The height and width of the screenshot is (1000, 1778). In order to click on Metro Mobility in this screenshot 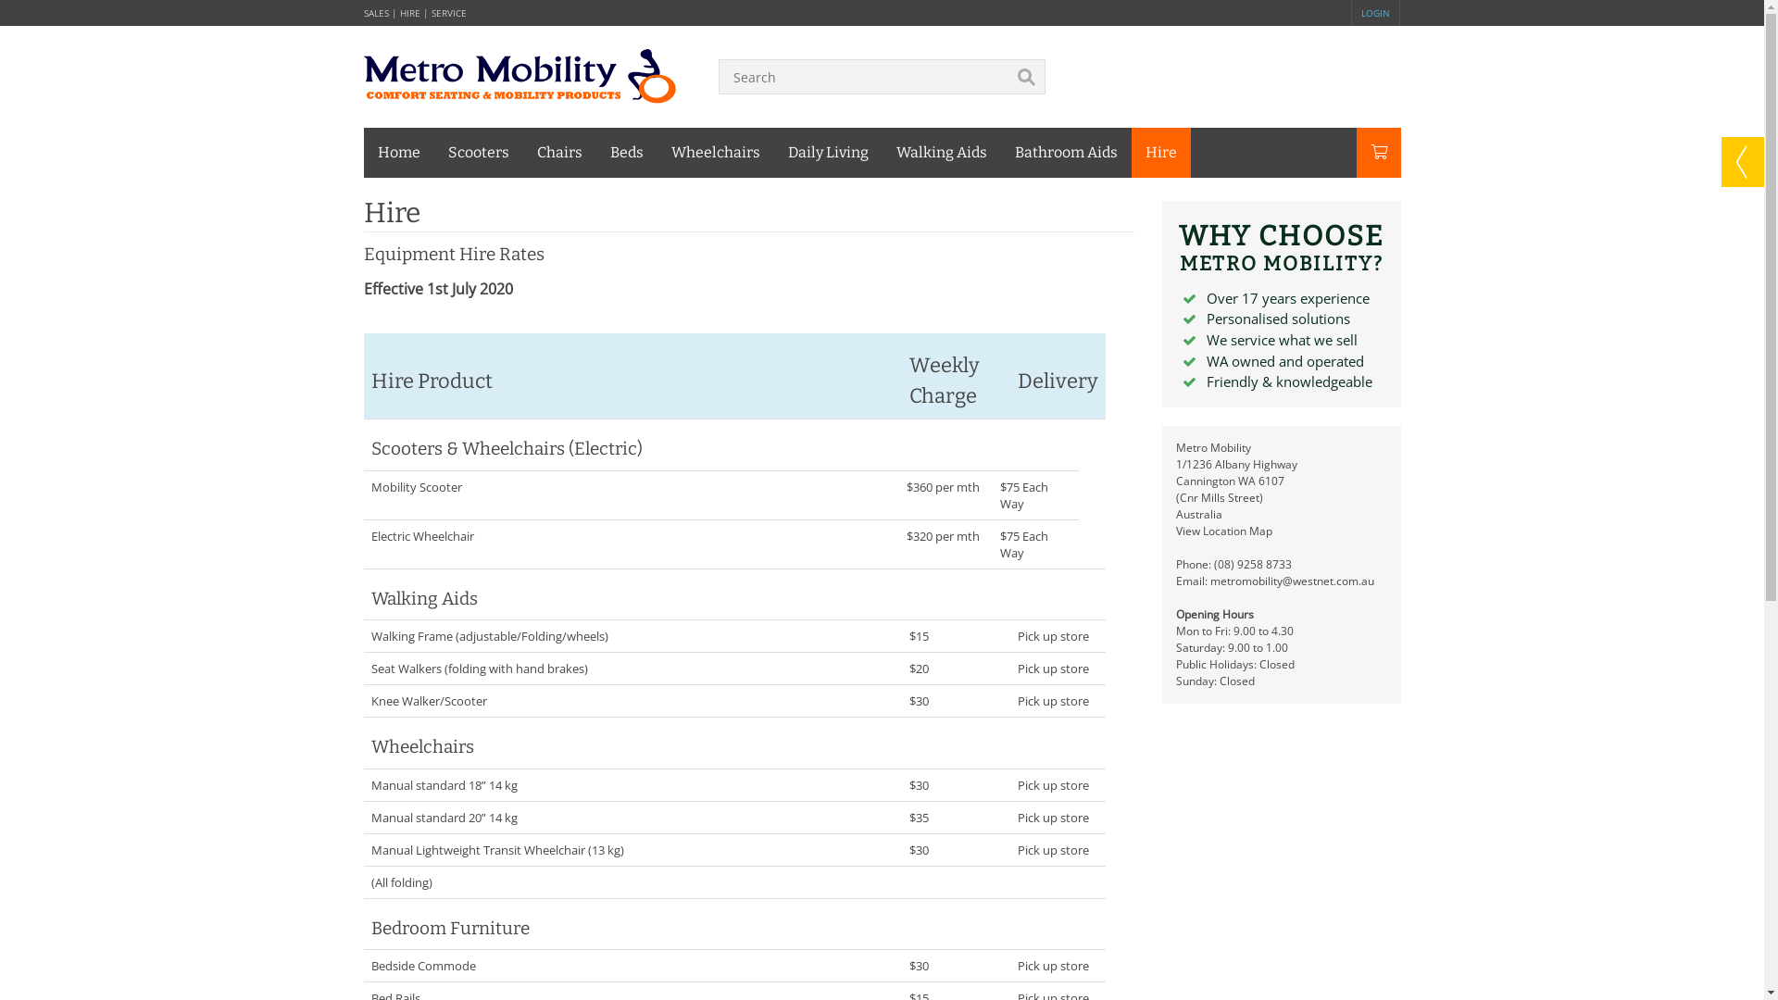, I will do `click(520, 75)`.